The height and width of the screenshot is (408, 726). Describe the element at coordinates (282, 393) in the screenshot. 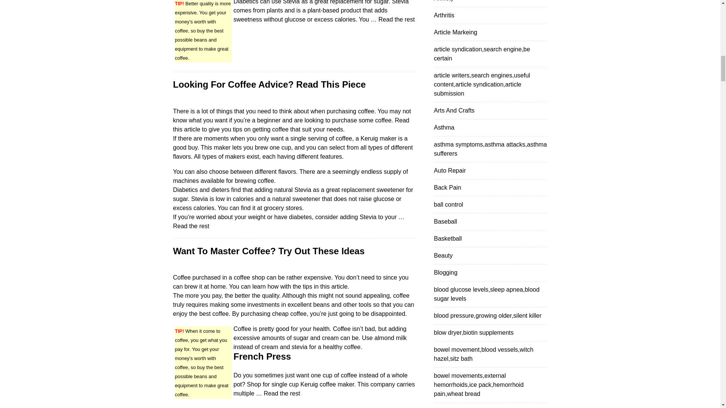

I see `Read the rest` at that location.